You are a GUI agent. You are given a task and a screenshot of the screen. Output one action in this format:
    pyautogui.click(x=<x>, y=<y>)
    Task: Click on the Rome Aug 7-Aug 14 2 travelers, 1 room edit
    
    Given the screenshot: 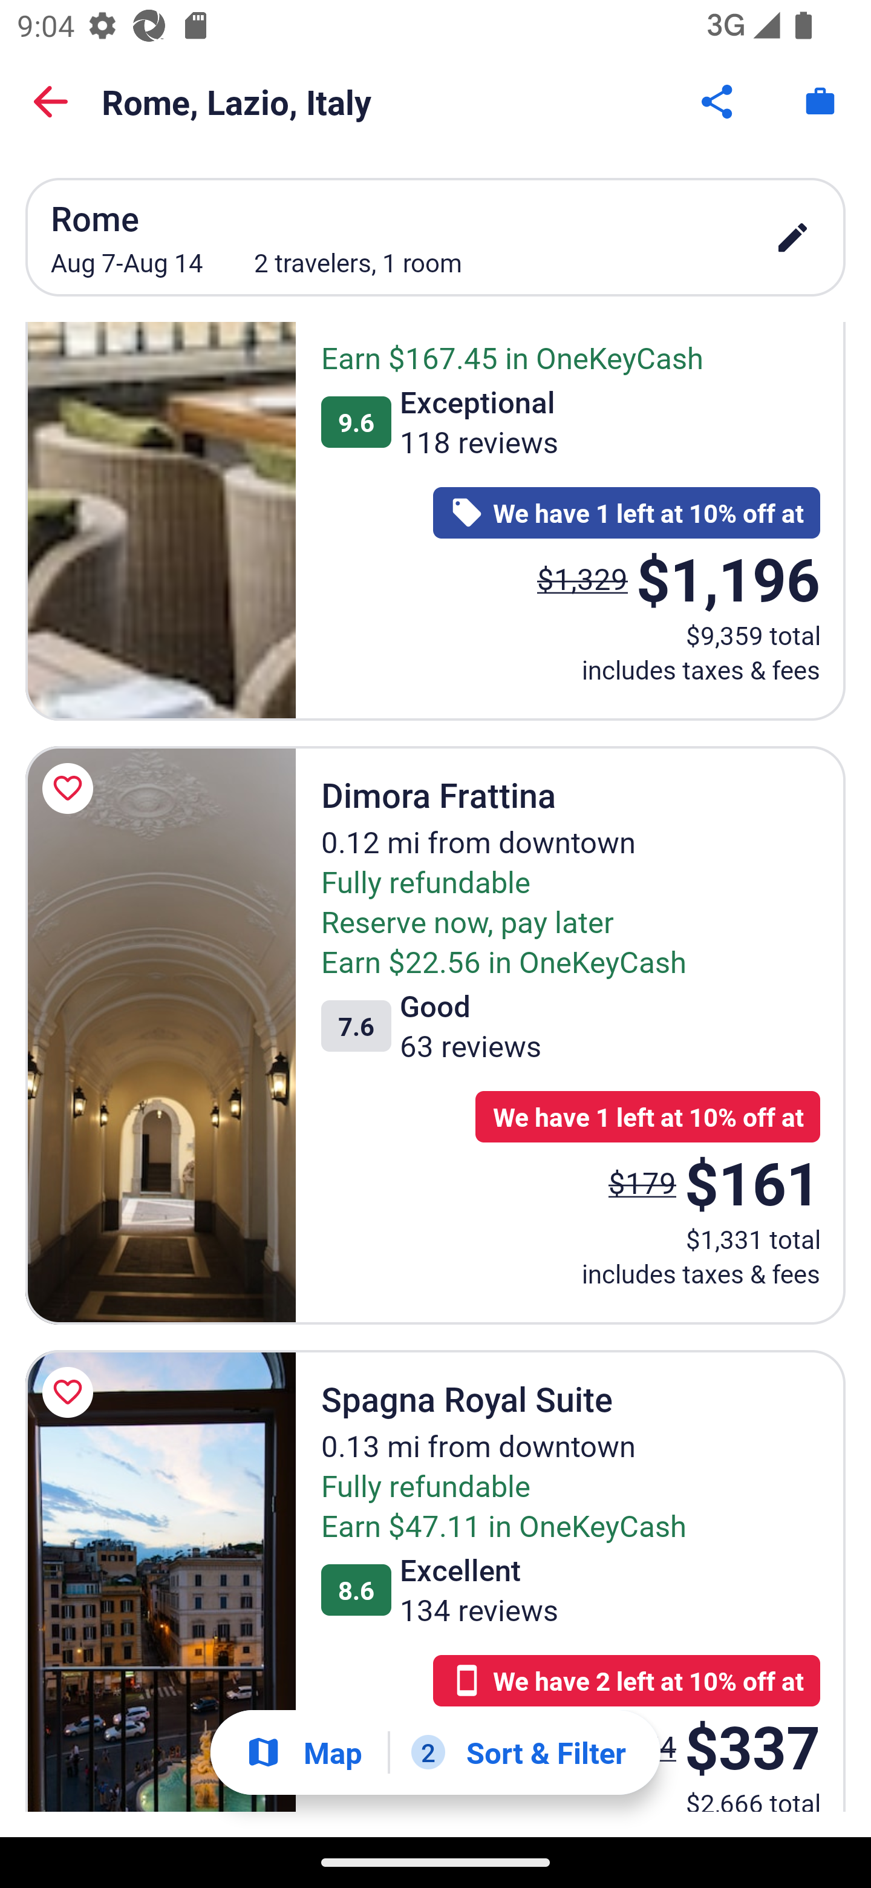 What is the action you would take?
    pyautogui.click(x=435, y=237)
    